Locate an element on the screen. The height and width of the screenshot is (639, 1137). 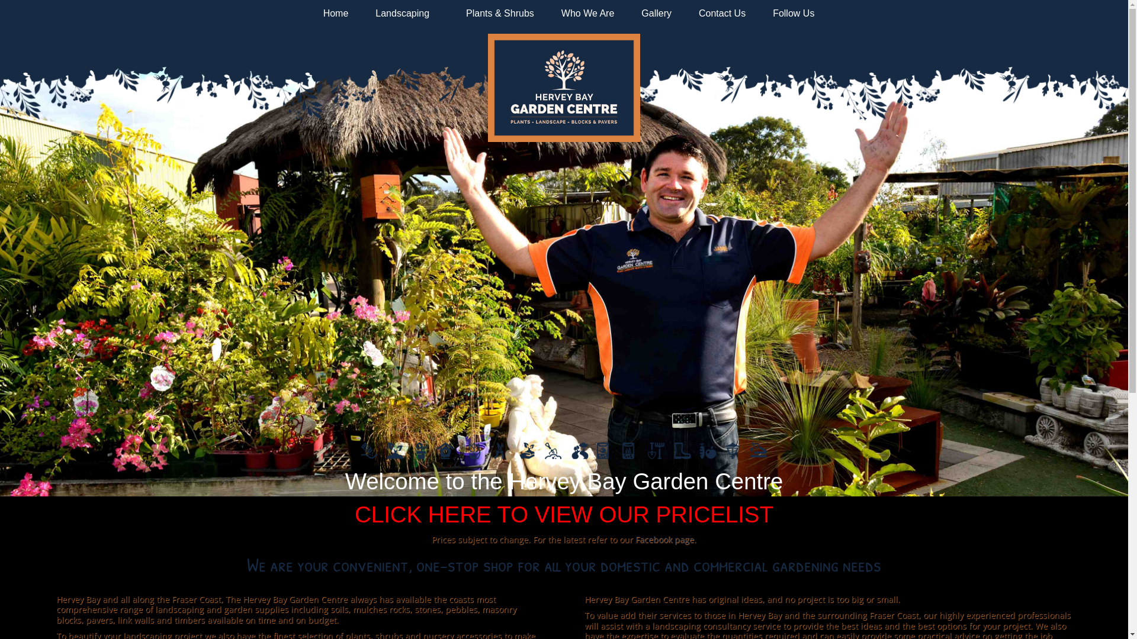
Gallery is located at coordinates (651, 14).